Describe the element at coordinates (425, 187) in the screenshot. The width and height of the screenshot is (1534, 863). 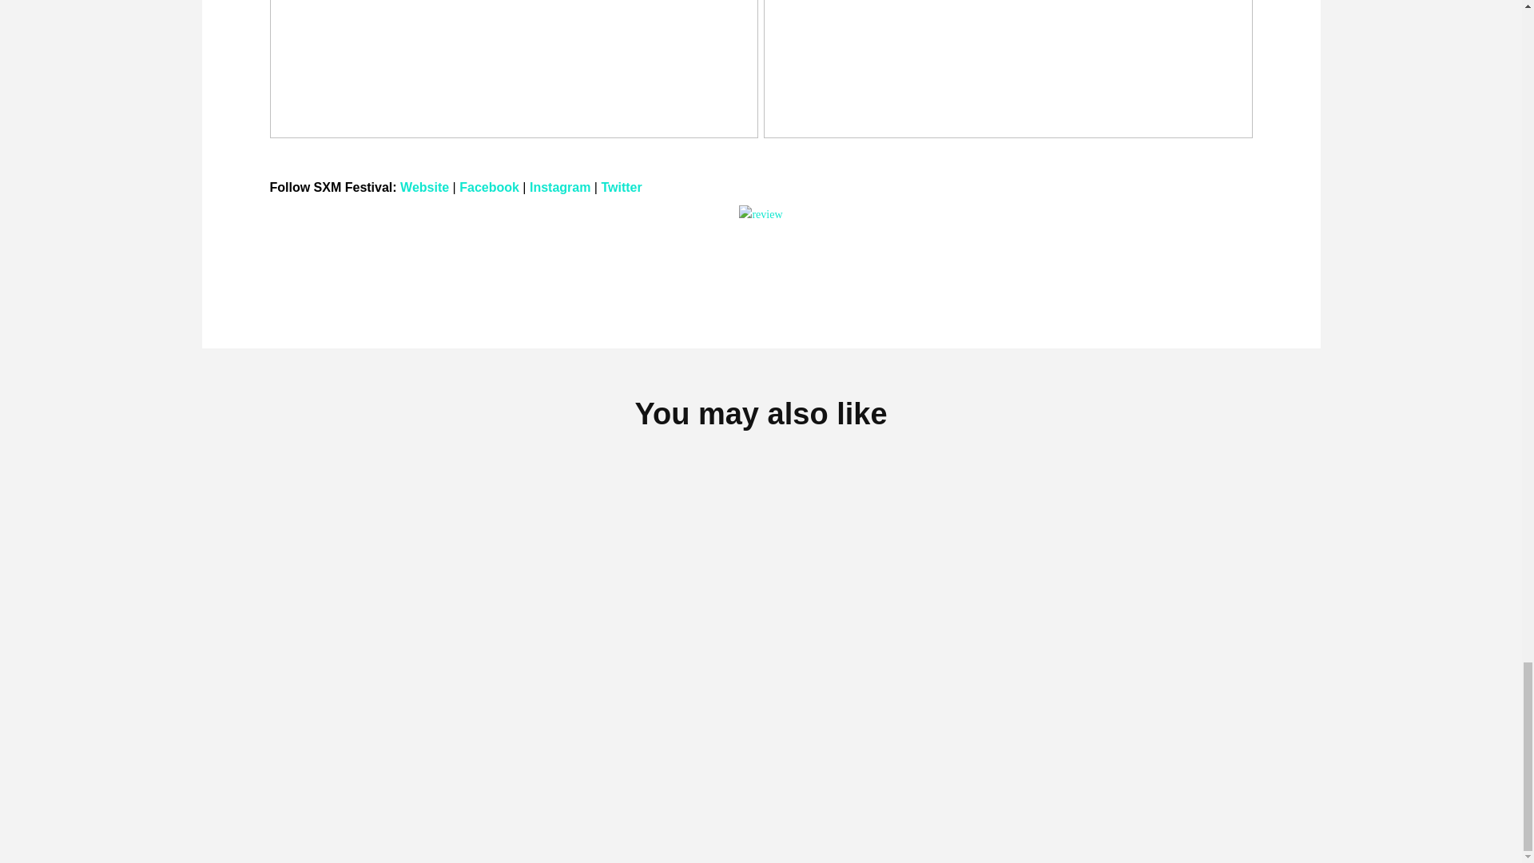
I see `Website` at that location.